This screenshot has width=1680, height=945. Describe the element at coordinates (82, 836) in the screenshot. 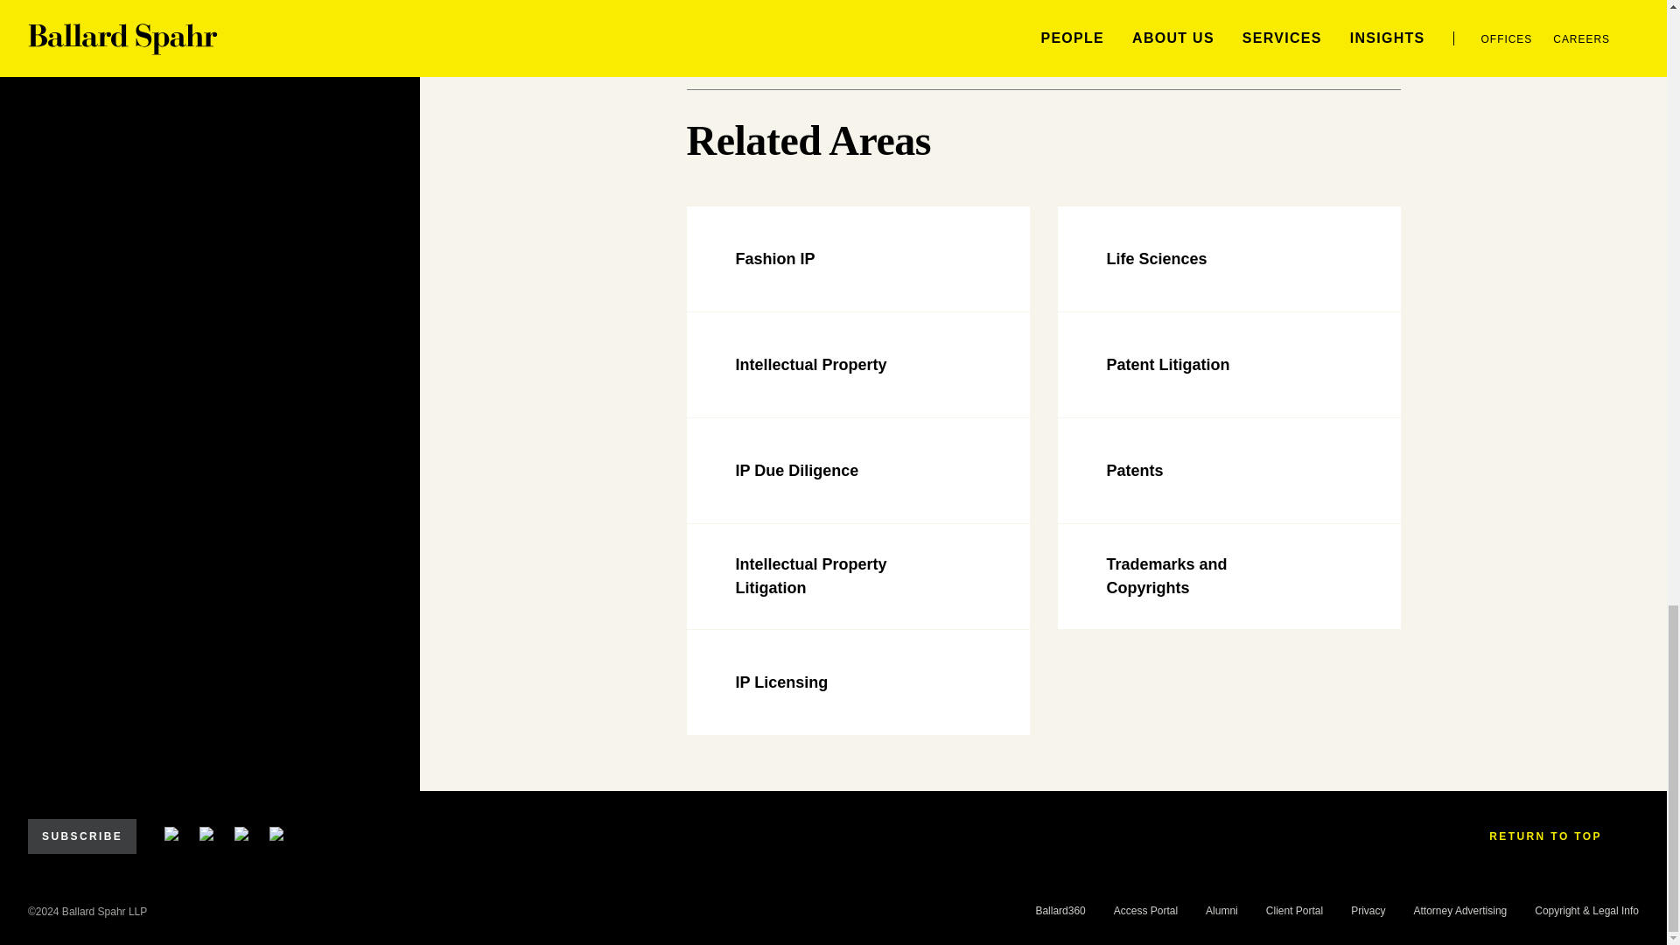

I see `SUBSCRIBE` at that location.